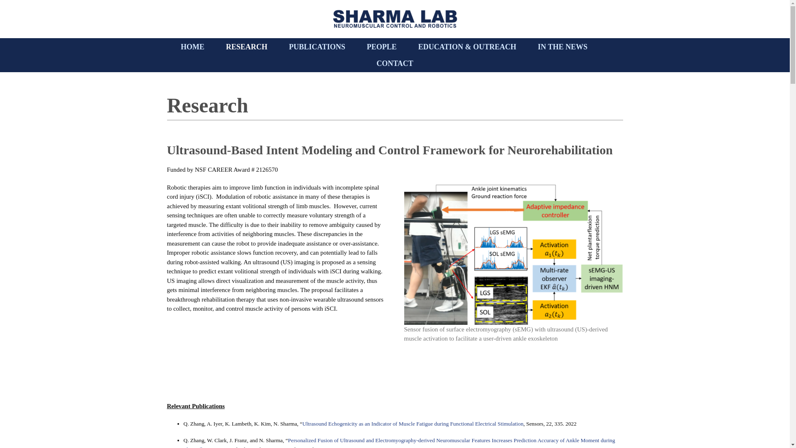 The height and width of the screenshot is (448, 796). Describe the element at coordinates (247, 46) in the screenshot. I see `RESEARCH` at that location.